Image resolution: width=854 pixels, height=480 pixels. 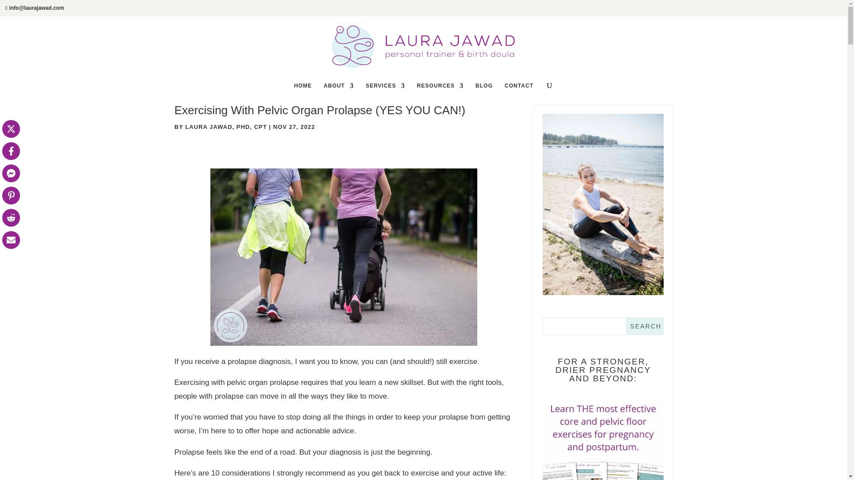 What do you see at coordinates (484, 92) in the screenshot?
I see `BLOG` at bounding box center [484, 92].